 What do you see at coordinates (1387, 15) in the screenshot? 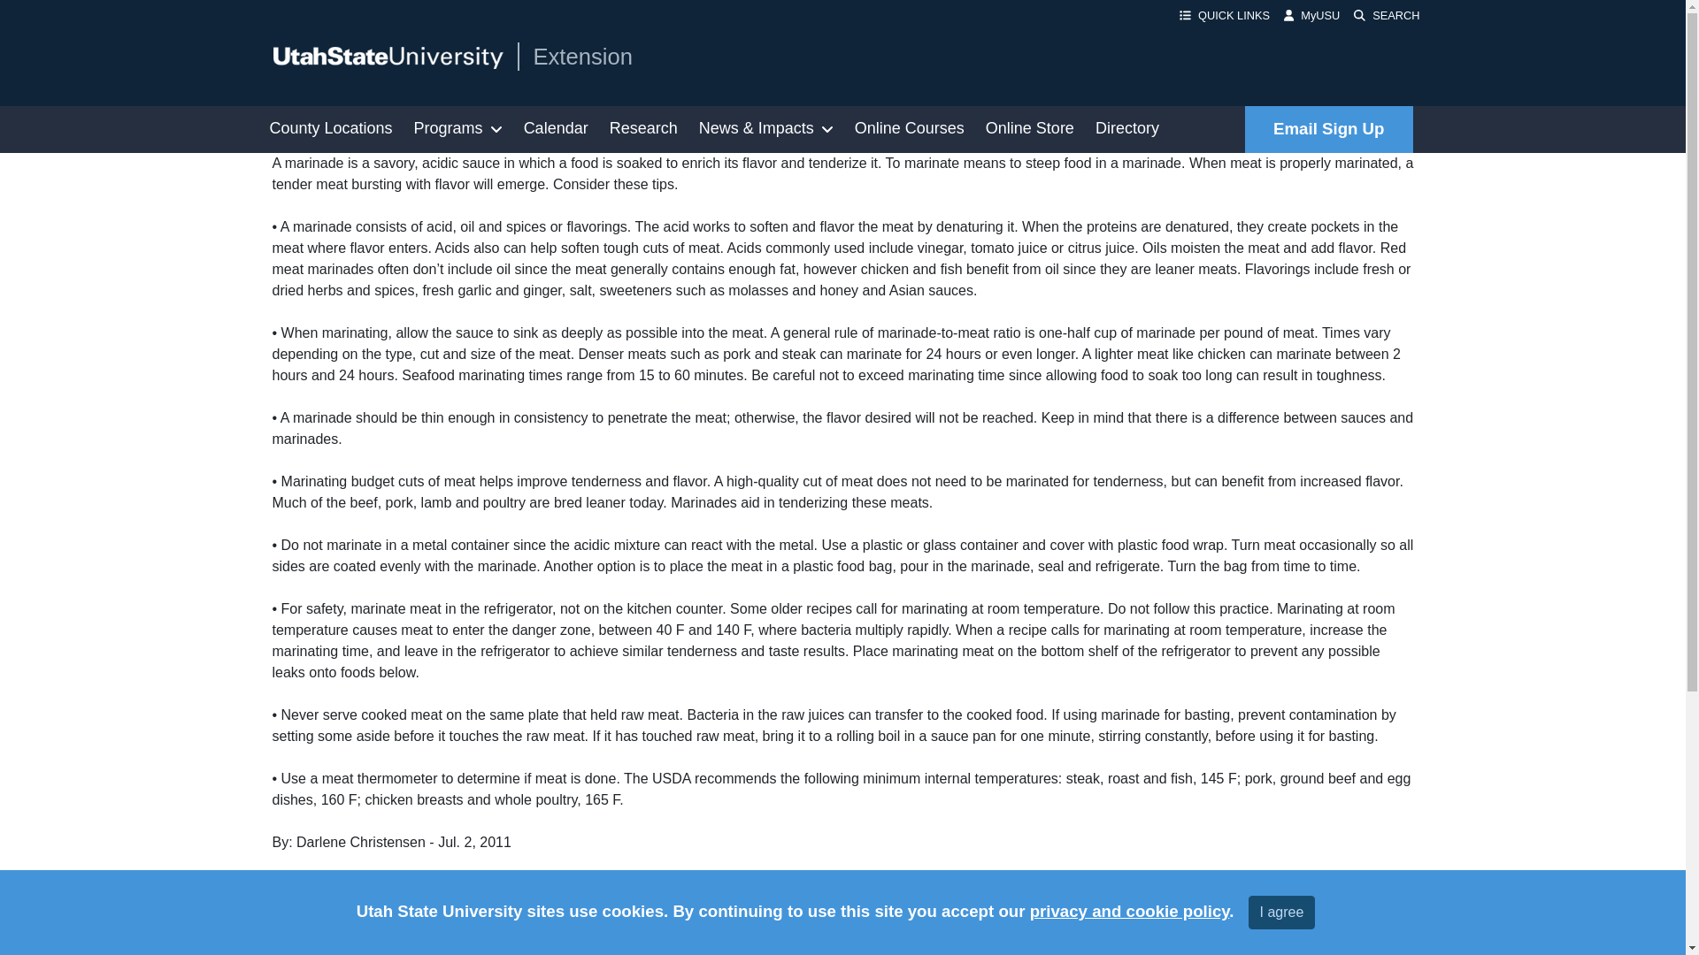
I see `SEARCH` at bounding box center [1387, 15].